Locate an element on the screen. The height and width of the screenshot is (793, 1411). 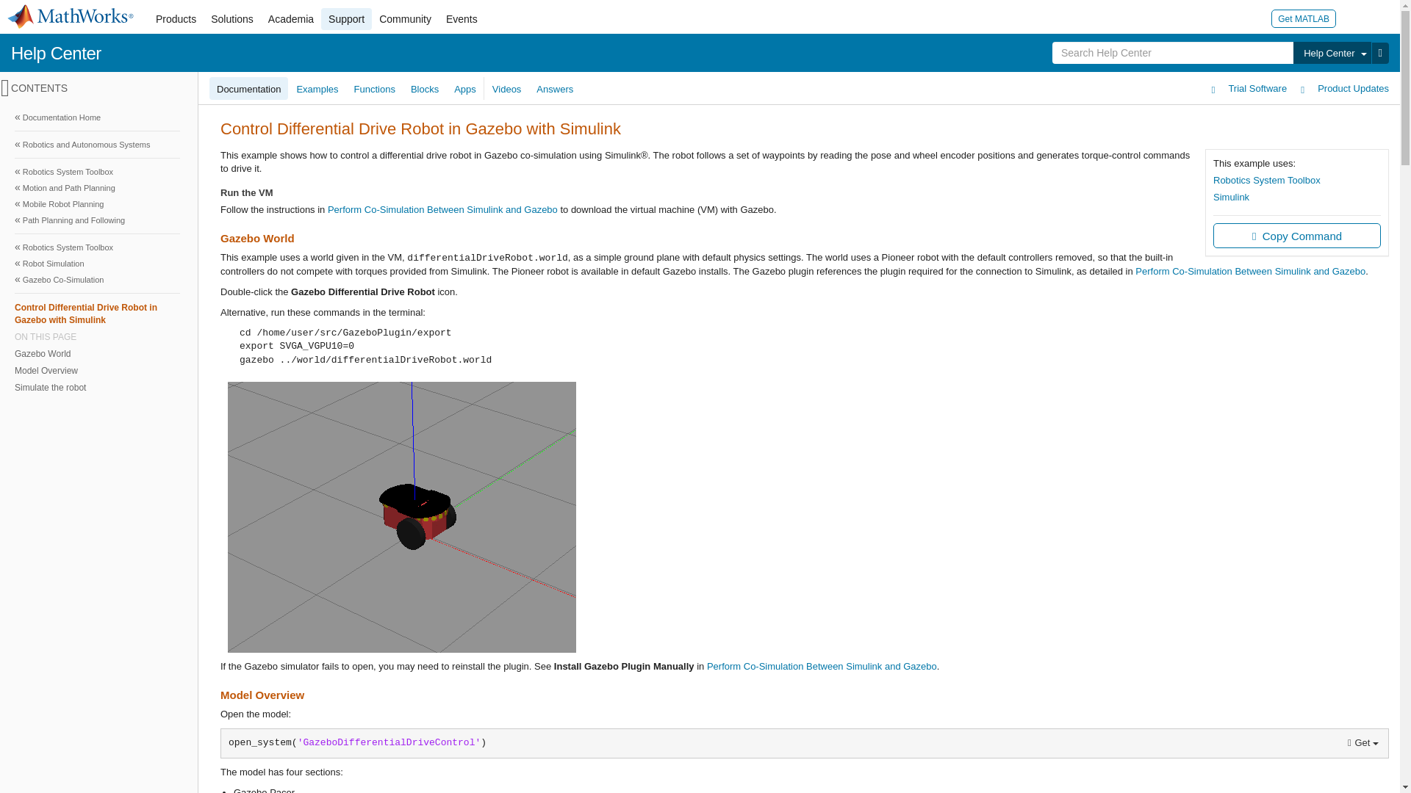
Path Planning and Following is located at coordinates (97, 220).